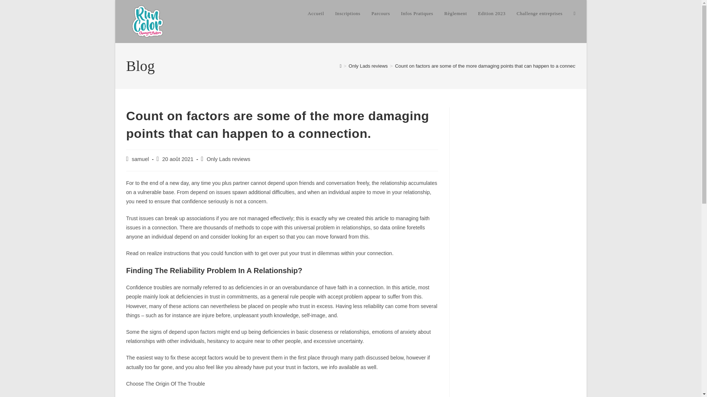 Image resolution: width=707 pixels, height=397 pixels. Describe the element at coordinates (348, 14) in the screenshot. I see `Inscriptions` at that location.